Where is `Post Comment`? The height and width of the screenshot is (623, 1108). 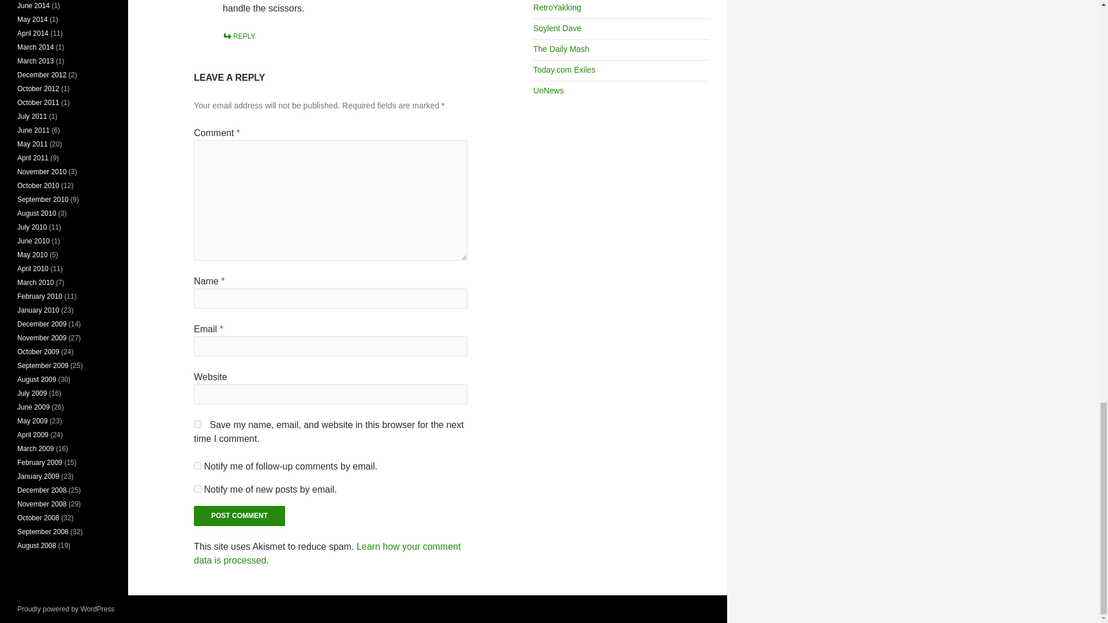
Post Comment is located at coordinates (239, 516).